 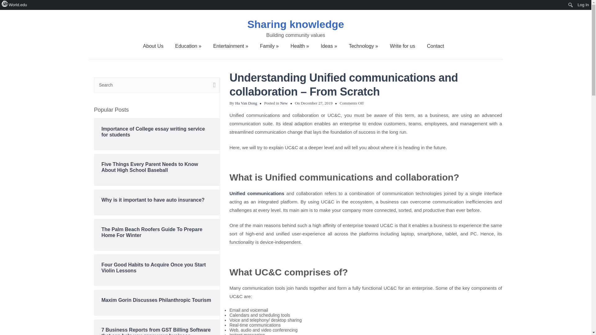 What do you see at coordinates (157, 300) in the screenshot?
I see `Maxim Gorin Discusses Philanthropic Tourism` at bounding box center [157, 300].